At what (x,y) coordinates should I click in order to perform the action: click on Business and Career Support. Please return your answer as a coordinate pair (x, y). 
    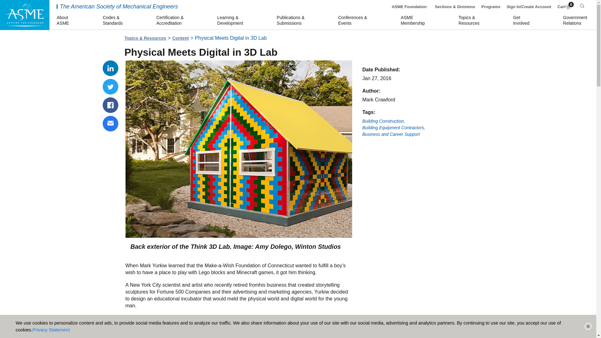
    Looking at the image, I should click on (64, 21).